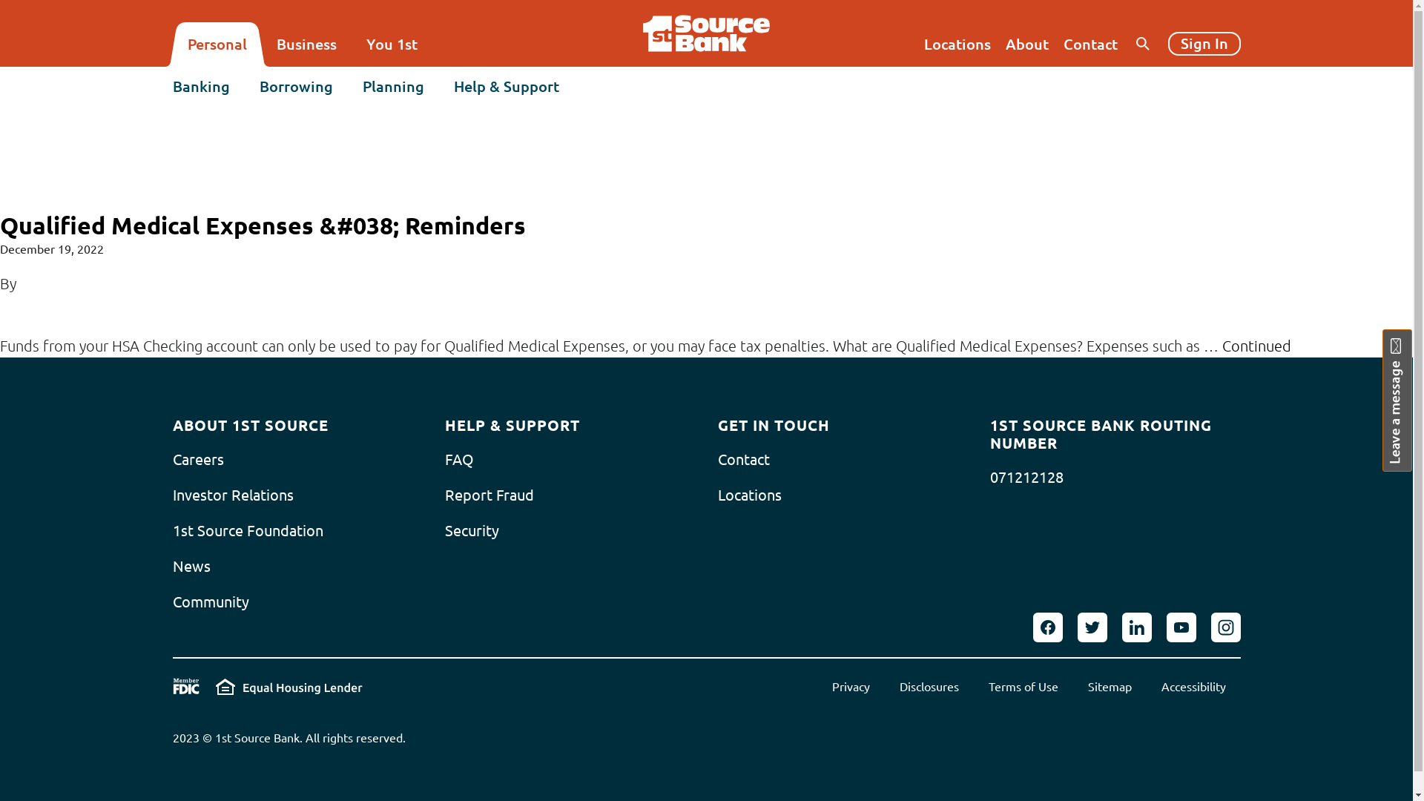 This screenshot has width=1424, height=801. I want to click on HELP & SUPPORT, so click(512, 426).